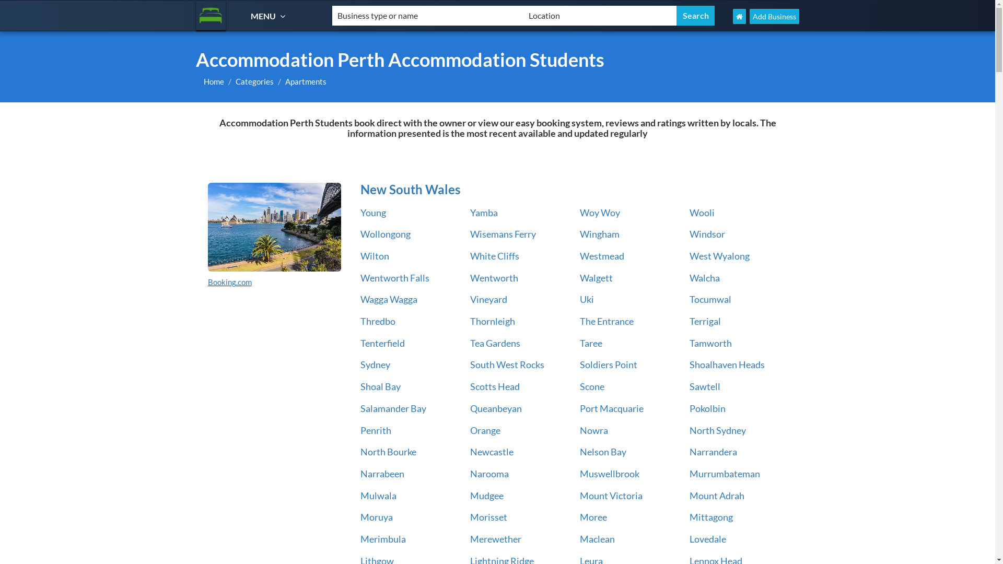  What do you see at coordinates (378, 321) in the screenshot?
I see `Thredbo` at bounding box center [378, 321].